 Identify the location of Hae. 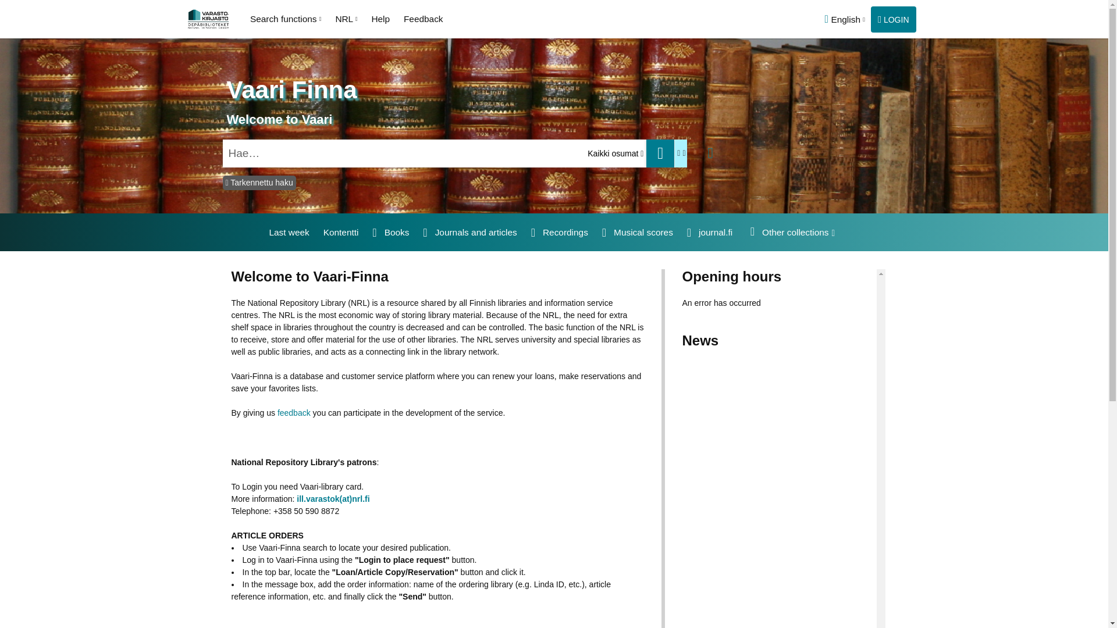
(660, 154).